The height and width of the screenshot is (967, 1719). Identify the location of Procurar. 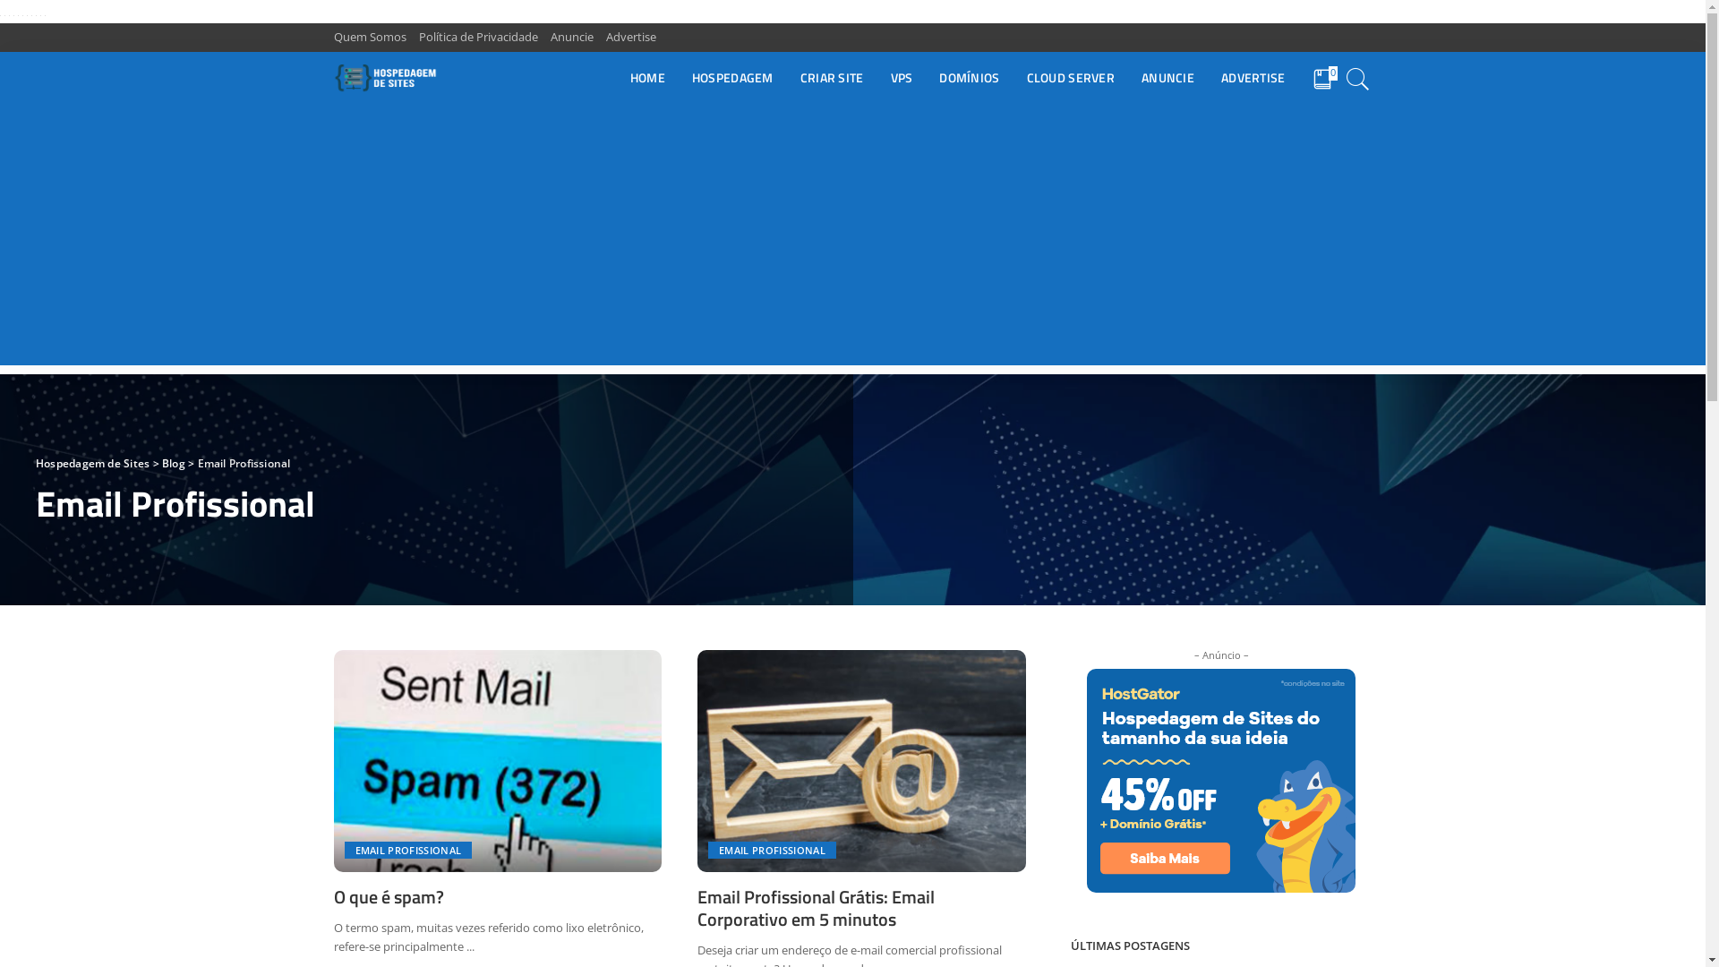
(1357, 79).